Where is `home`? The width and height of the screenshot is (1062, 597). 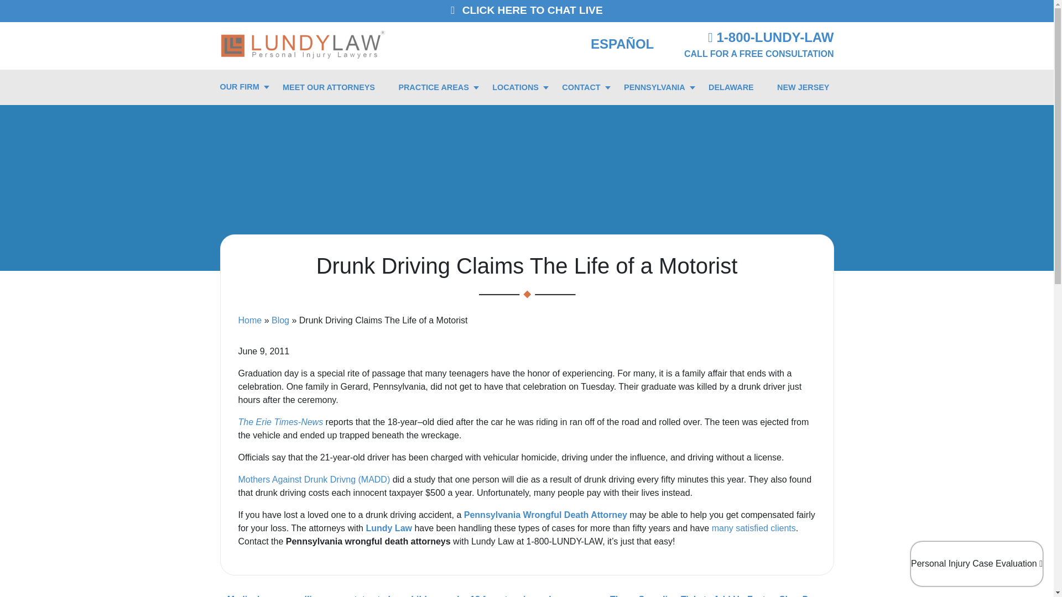 home is located at coordinates (303, 43).